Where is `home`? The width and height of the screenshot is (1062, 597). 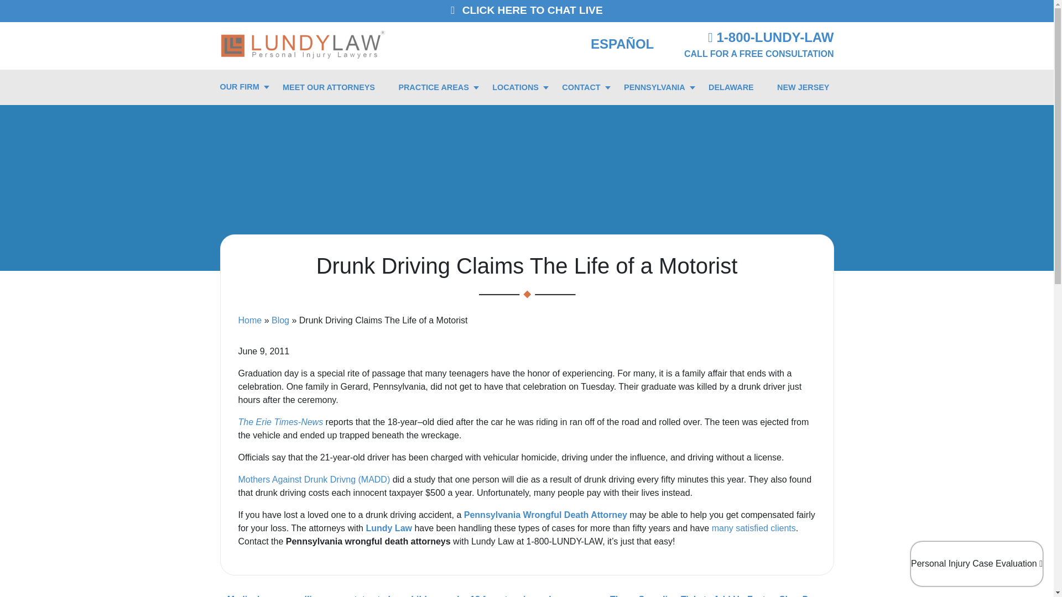 home is located at coordinates (303, 43).